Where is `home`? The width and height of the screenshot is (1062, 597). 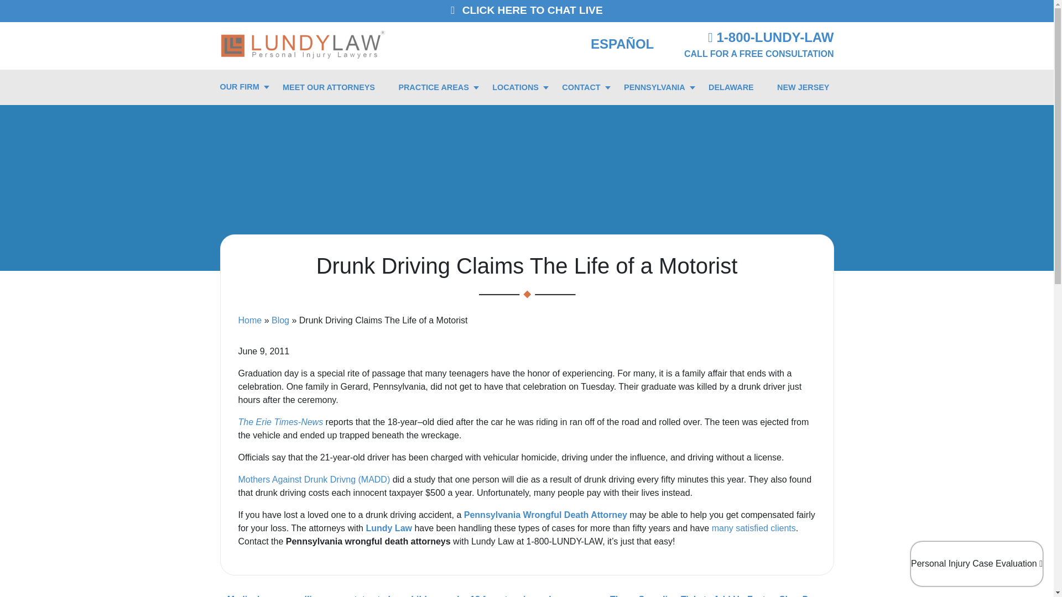 home is located at coordinates (303, 43).